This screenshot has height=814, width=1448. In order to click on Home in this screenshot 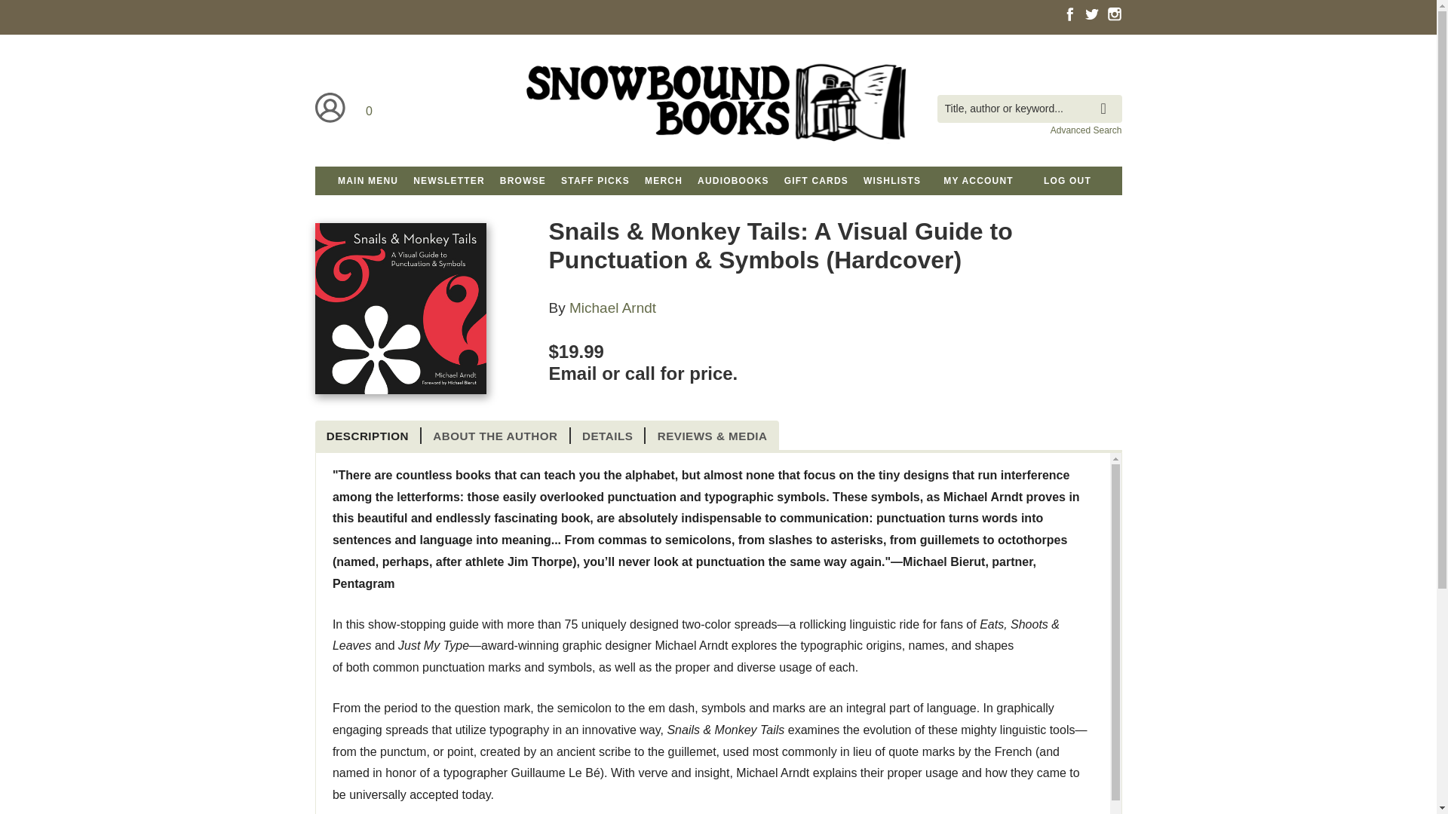, I will do `click(717, 109)`.